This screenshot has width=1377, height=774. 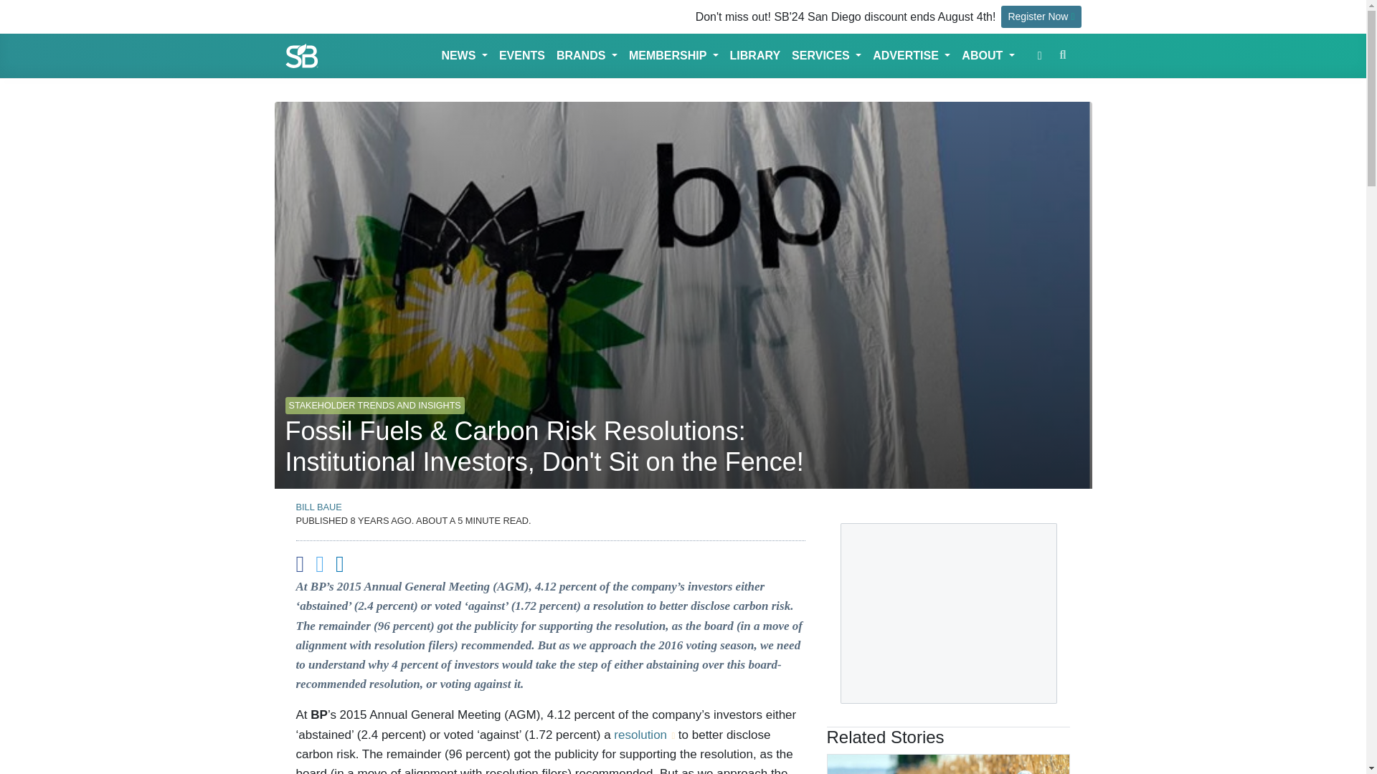 What do you see at coordinates (522, 56) in the screenshot?
I see `EVENTS` at bounding box center [522, 56].